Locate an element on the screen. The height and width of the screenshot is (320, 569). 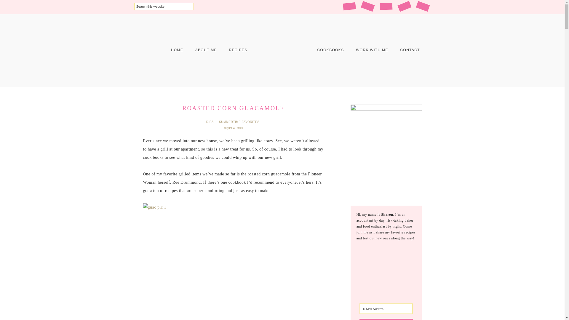
WORK WITH ME is located at coordinates (372, 50).